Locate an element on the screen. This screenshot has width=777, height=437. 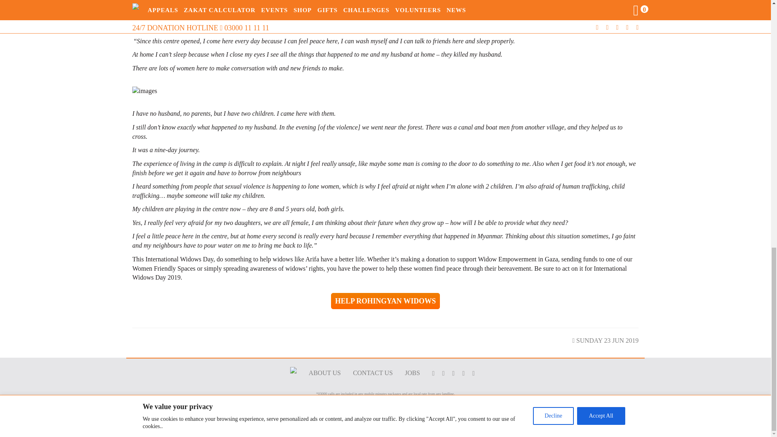
JOBS is located at coordinates (412, 373).